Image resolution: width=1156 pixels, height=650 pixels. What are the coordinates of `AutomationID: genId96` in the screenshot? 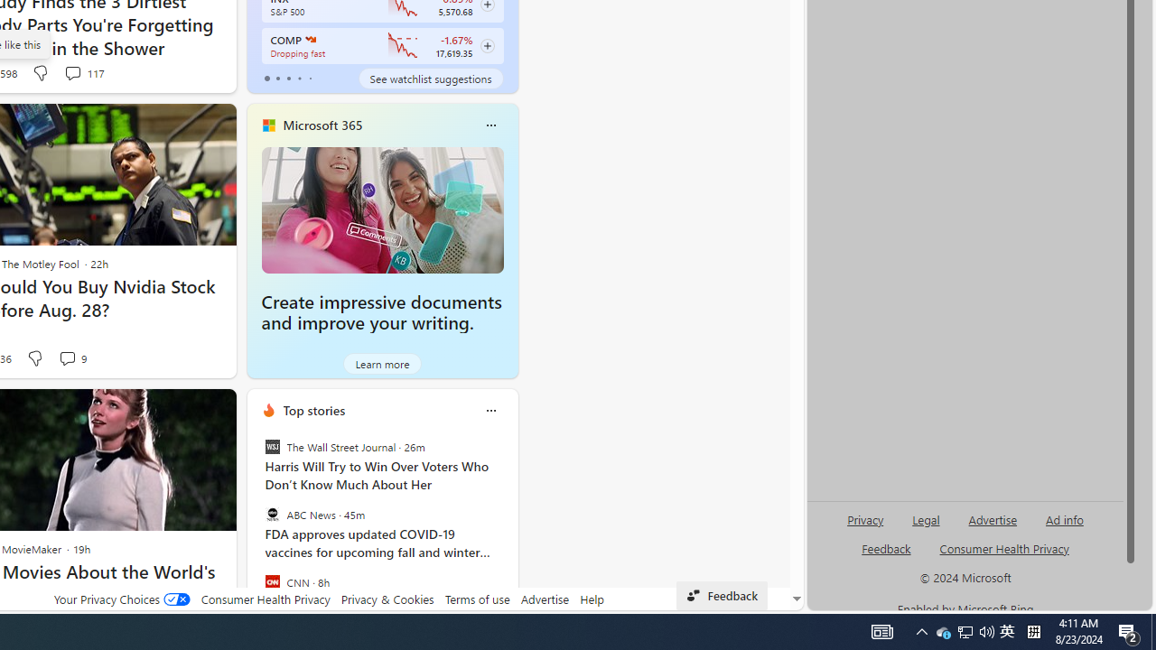 It's located at (887, 556).